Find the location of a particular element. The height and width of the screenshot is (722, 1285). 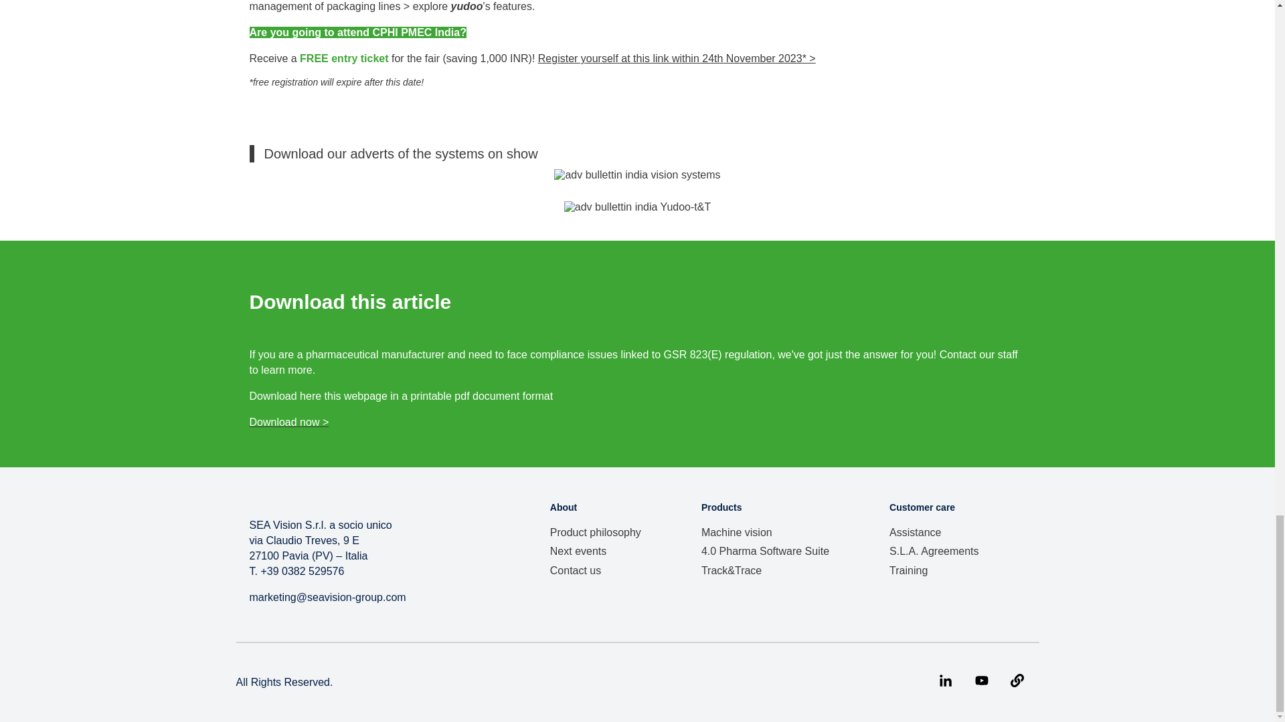

Product philosophy is located at coordinates (596, 532).